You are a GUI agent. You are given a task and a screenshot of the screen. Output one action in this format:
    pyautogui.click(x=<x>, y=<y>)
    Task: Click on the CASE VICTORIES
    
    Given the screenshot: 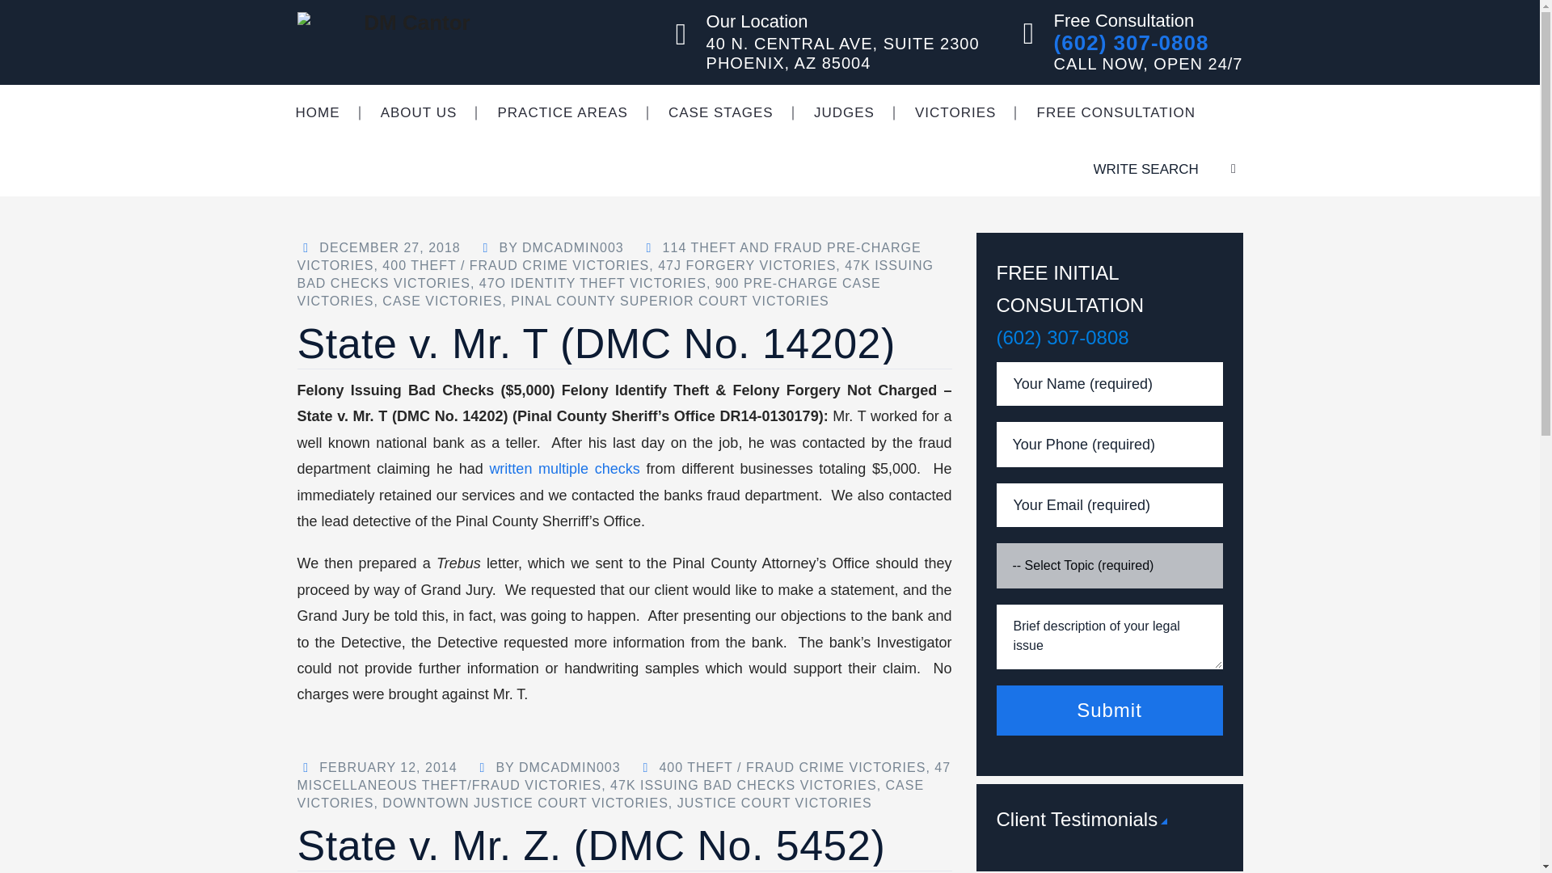 What is the action you would take?
    pyautogui.click(x=441, y=301)
    